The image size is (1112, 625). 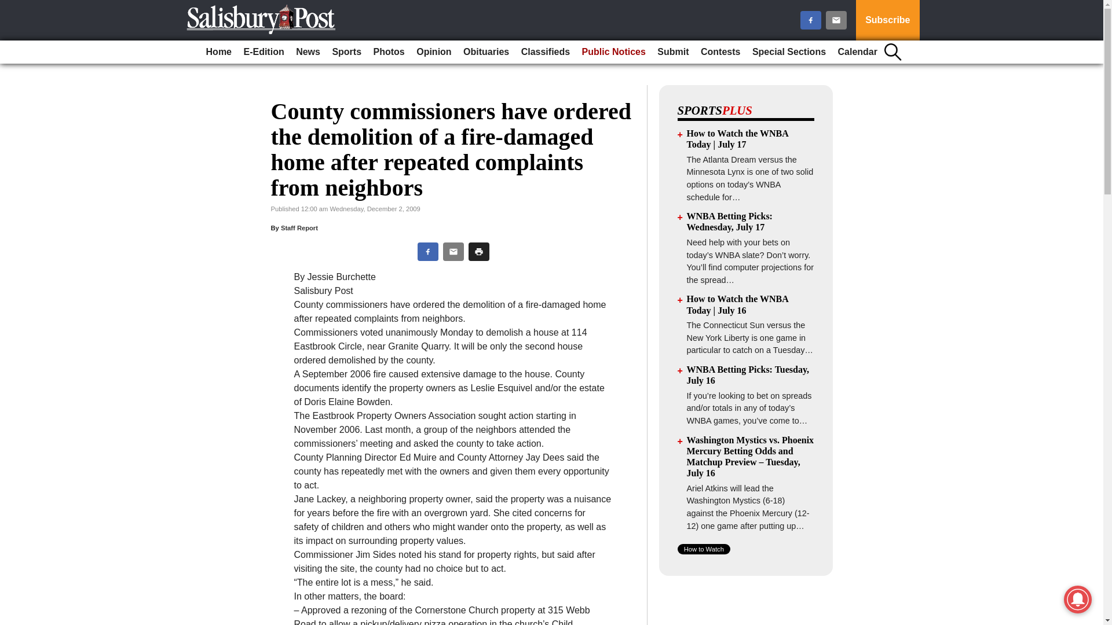 I want to click on Photos, so click(x=389, y=52).